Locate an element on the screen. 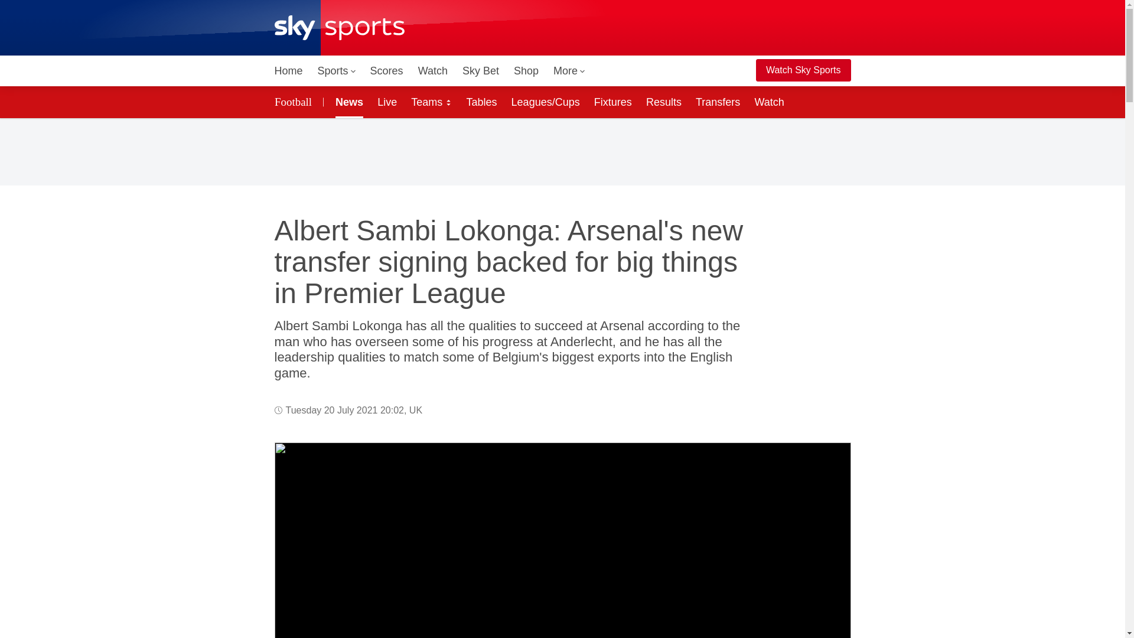 The image size is (1134, 638). Scores is located at coordinates (386, 71).